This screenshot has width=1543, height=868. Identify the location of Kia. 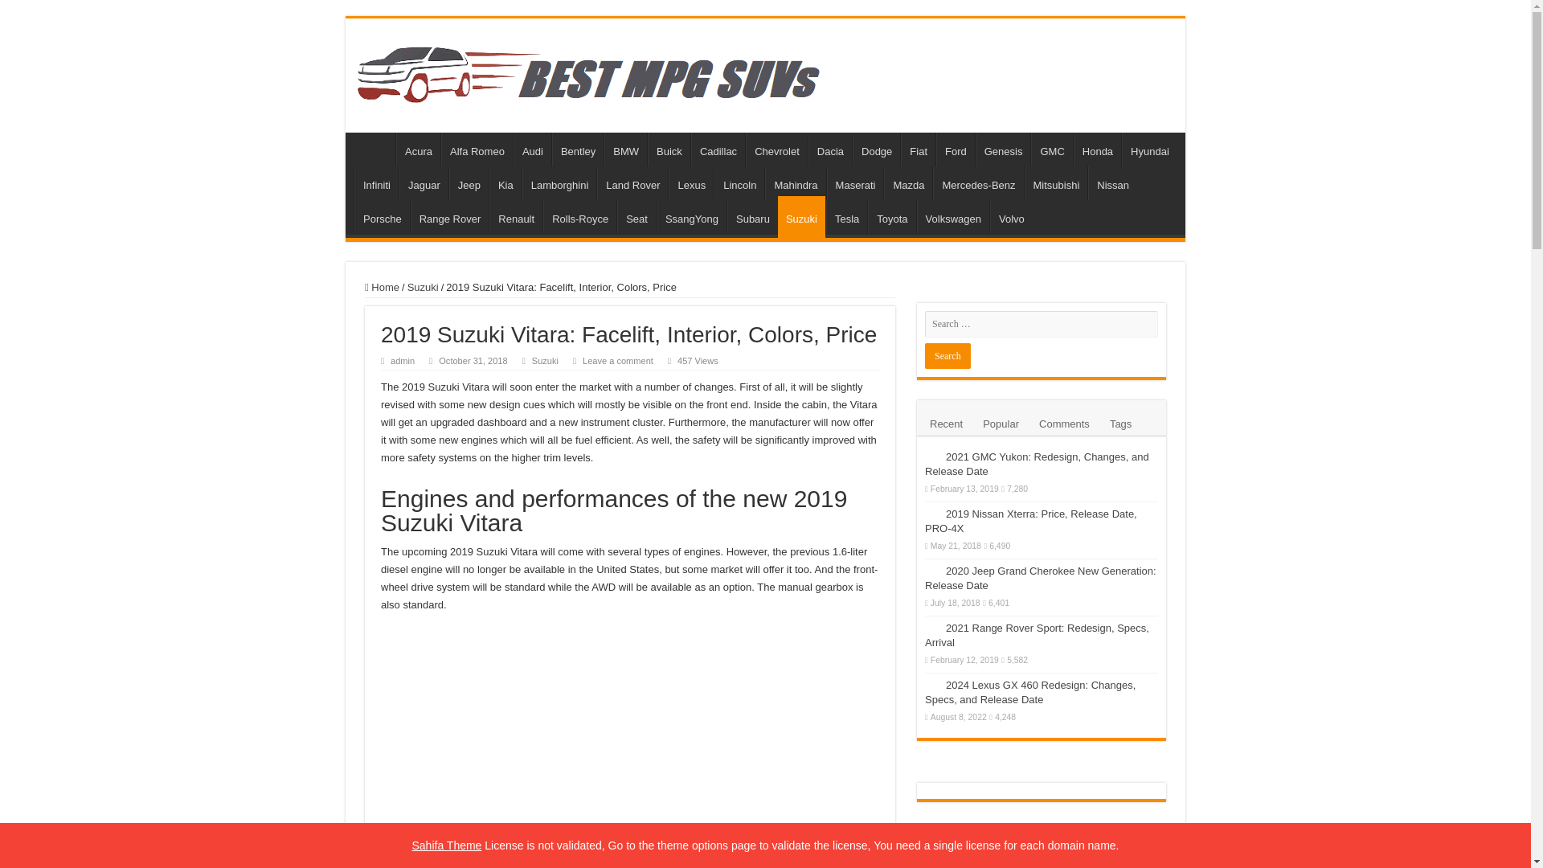
(505, 183).